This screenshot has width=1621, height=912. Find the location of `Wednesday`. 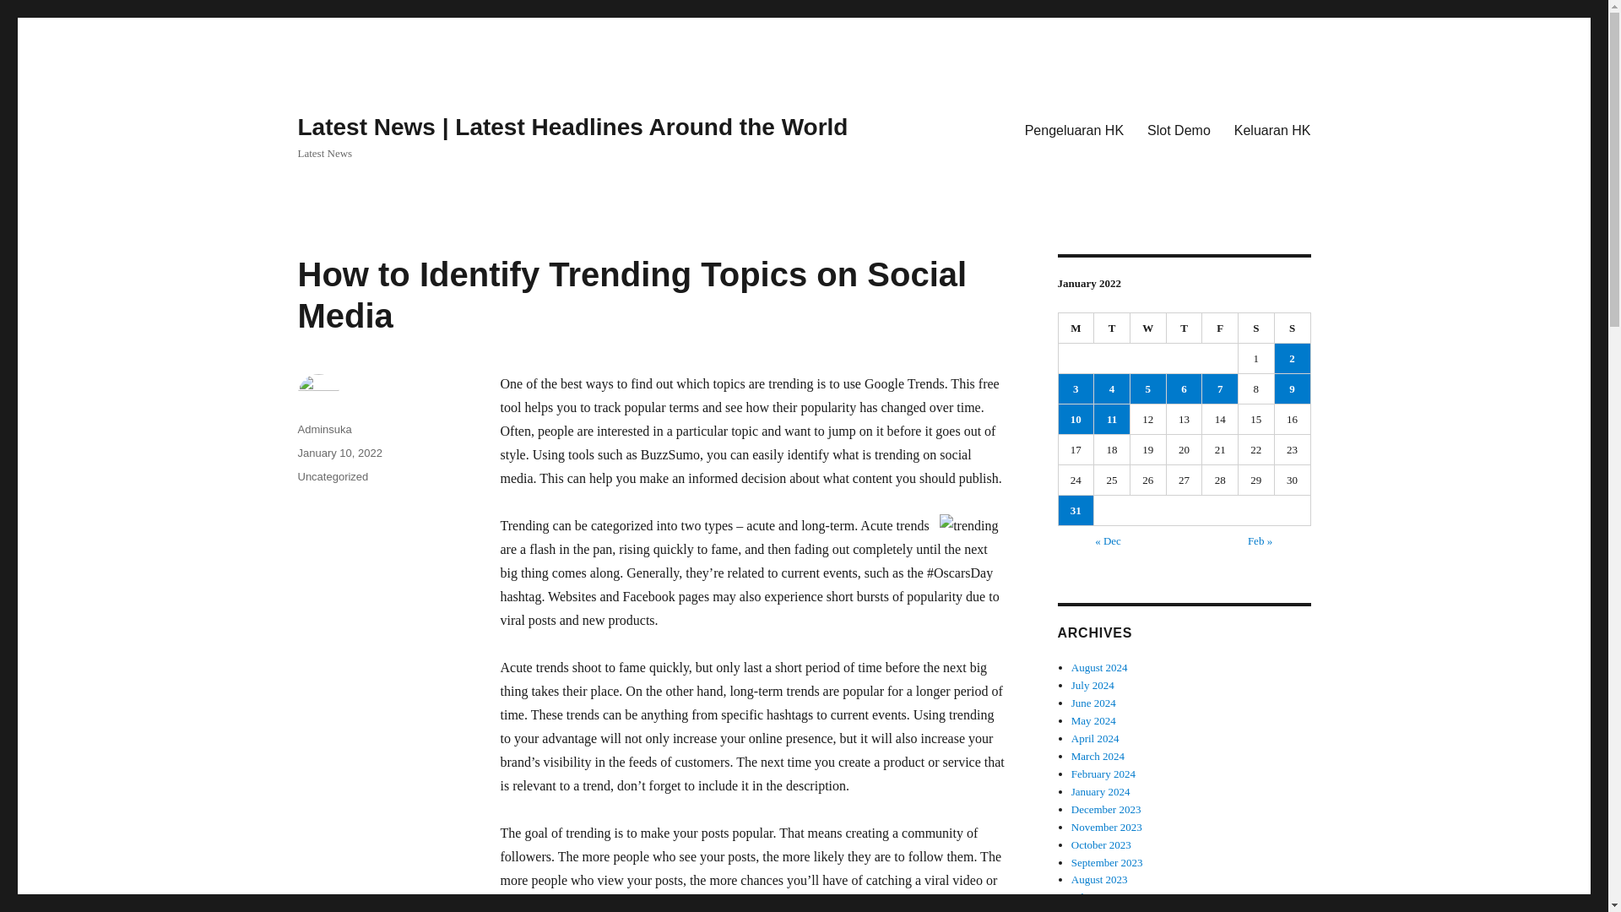

Wednesday is located at coordinates (1148, 328).